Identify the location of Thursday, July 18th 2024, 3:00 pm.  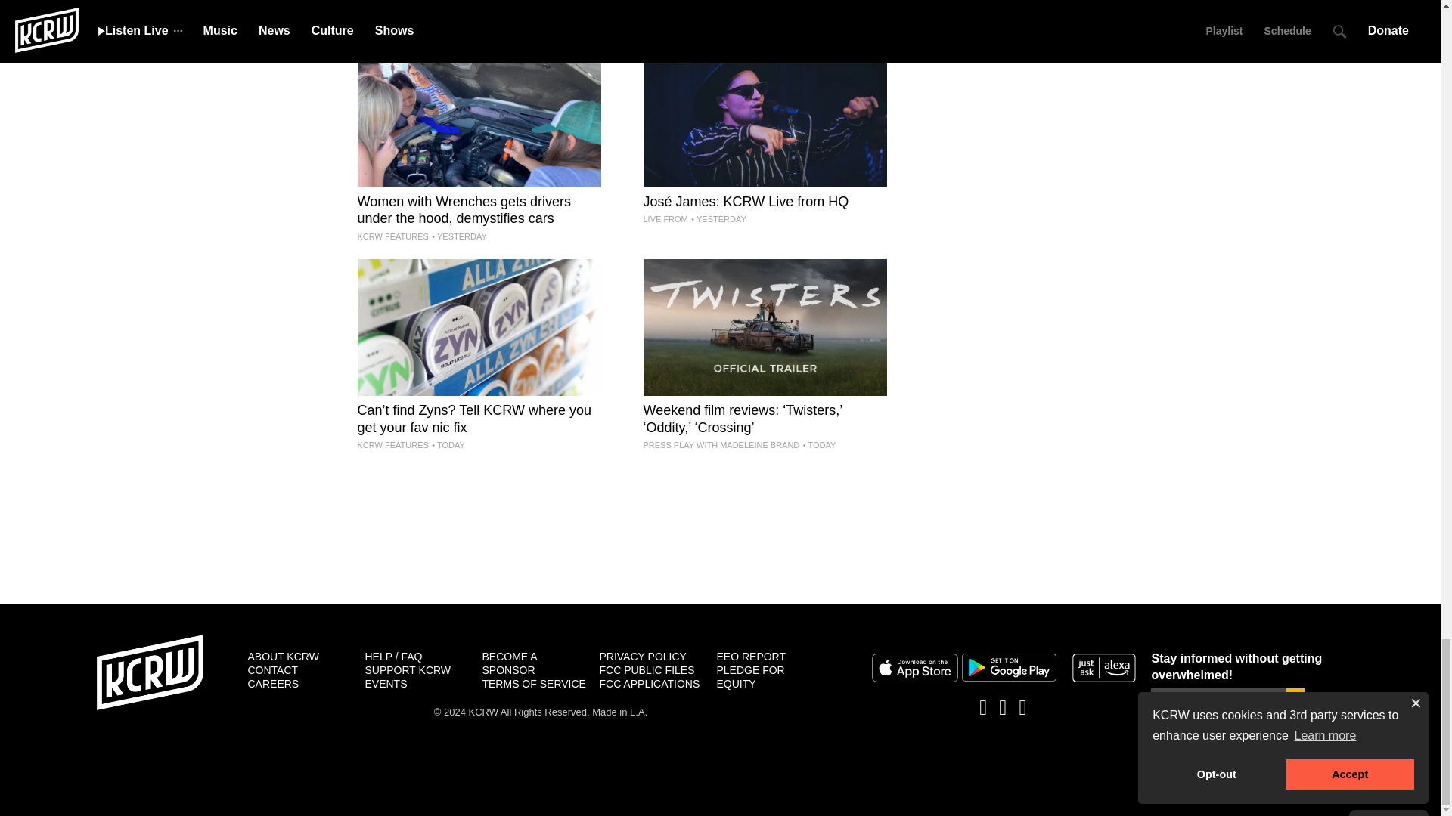
(458, 236).